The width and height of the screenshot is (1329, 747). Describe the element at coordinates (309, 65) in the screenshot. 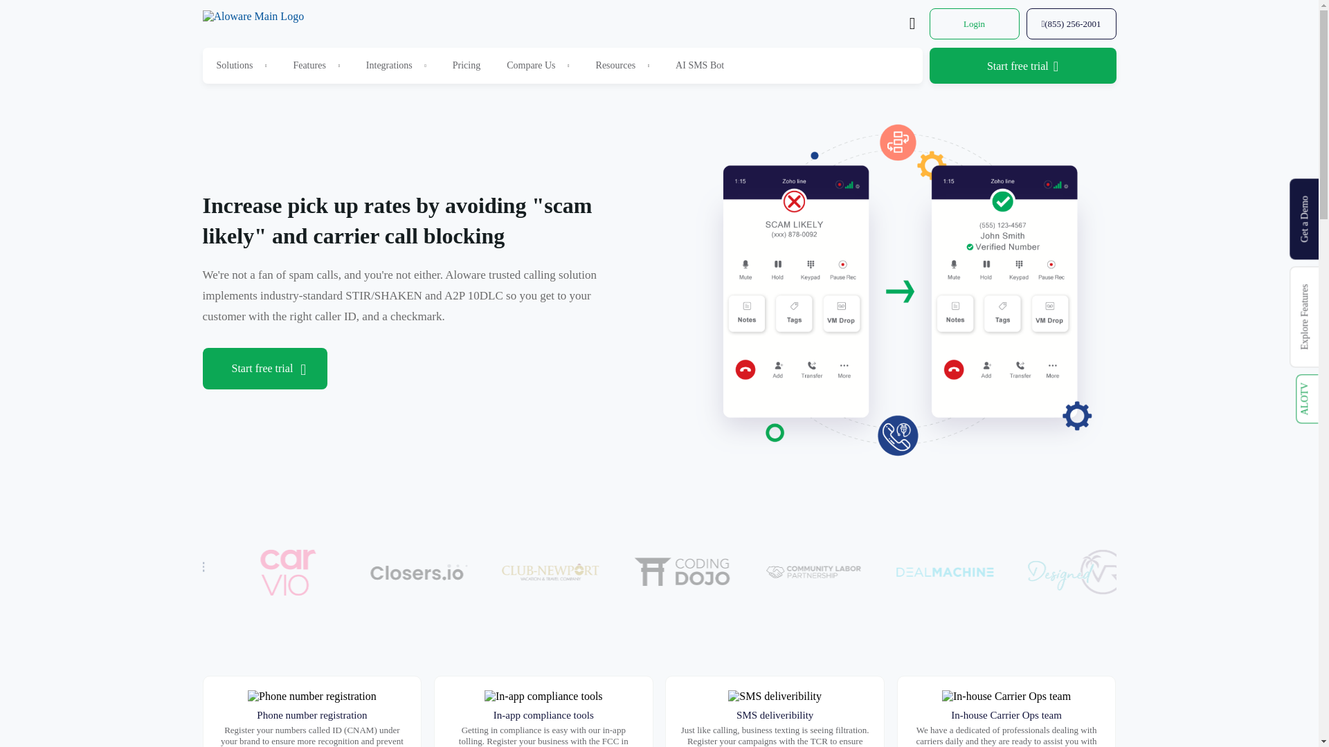

I see `Features` at that location.